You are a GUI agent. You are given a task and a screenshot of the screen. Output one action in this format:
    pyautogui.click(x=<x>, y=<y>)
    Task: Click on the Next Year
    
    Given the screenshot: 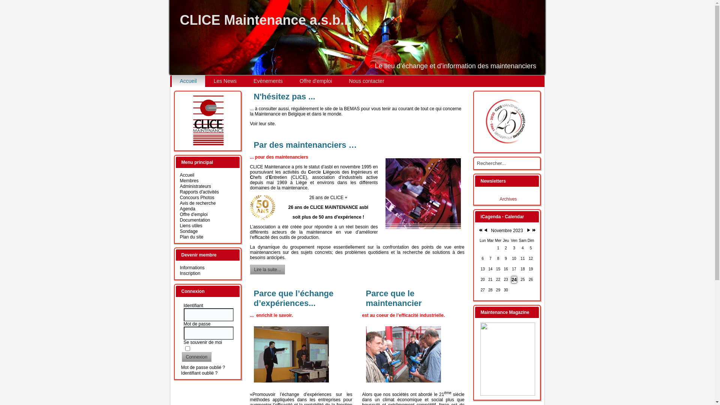 What is the action you would take?
    pyautogui.click(x=533, y=231)
    